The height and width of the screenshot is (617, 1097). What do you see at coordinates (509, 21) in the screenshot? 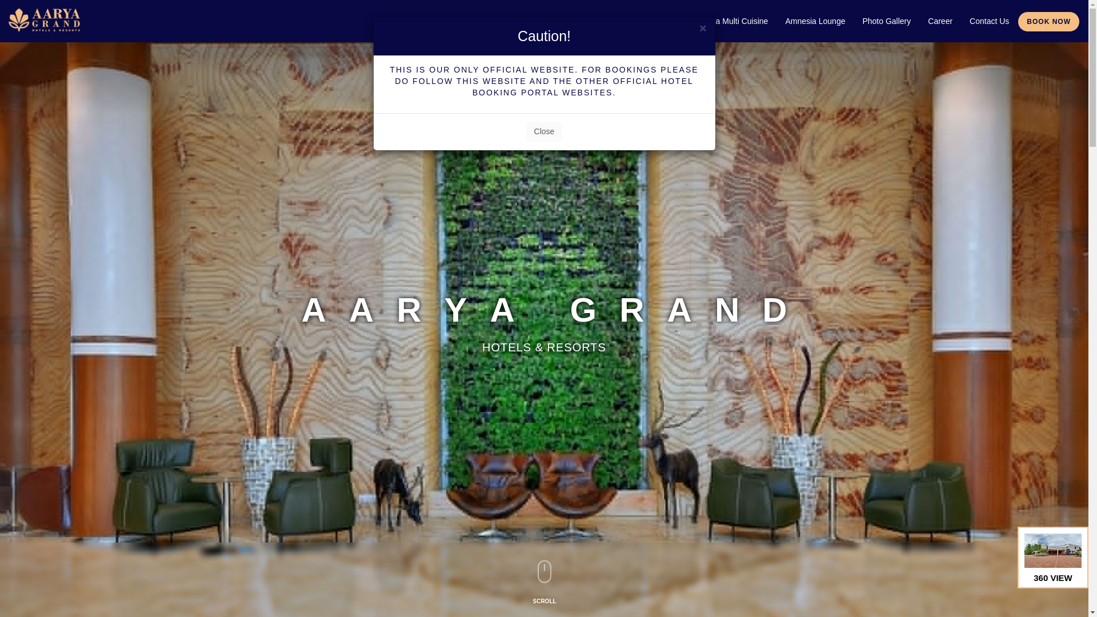
I see `About Us` at bounding box center [509, 21].